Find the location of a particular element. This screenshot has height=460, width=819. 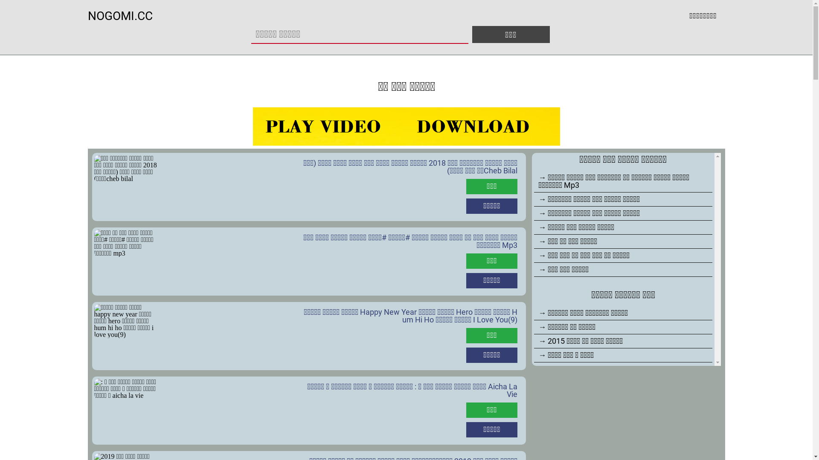

NOGOMI.CC is located at coordinates (120, 16).